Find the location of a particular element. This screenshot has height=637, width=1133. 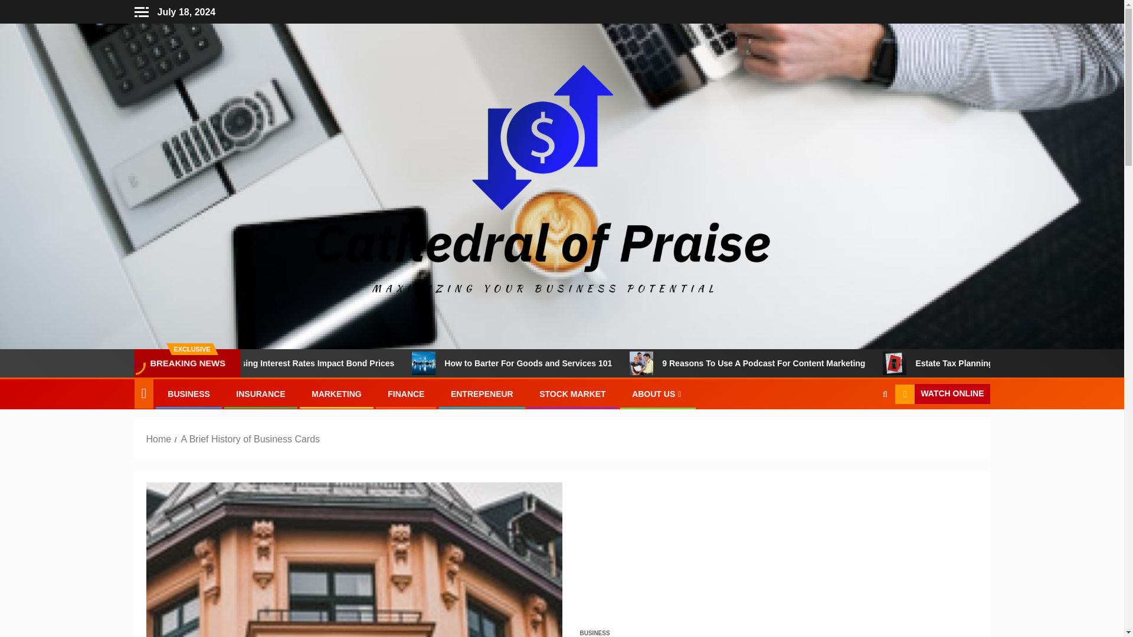

A Brief History of Business Cards is located at coordinates (250, 439).